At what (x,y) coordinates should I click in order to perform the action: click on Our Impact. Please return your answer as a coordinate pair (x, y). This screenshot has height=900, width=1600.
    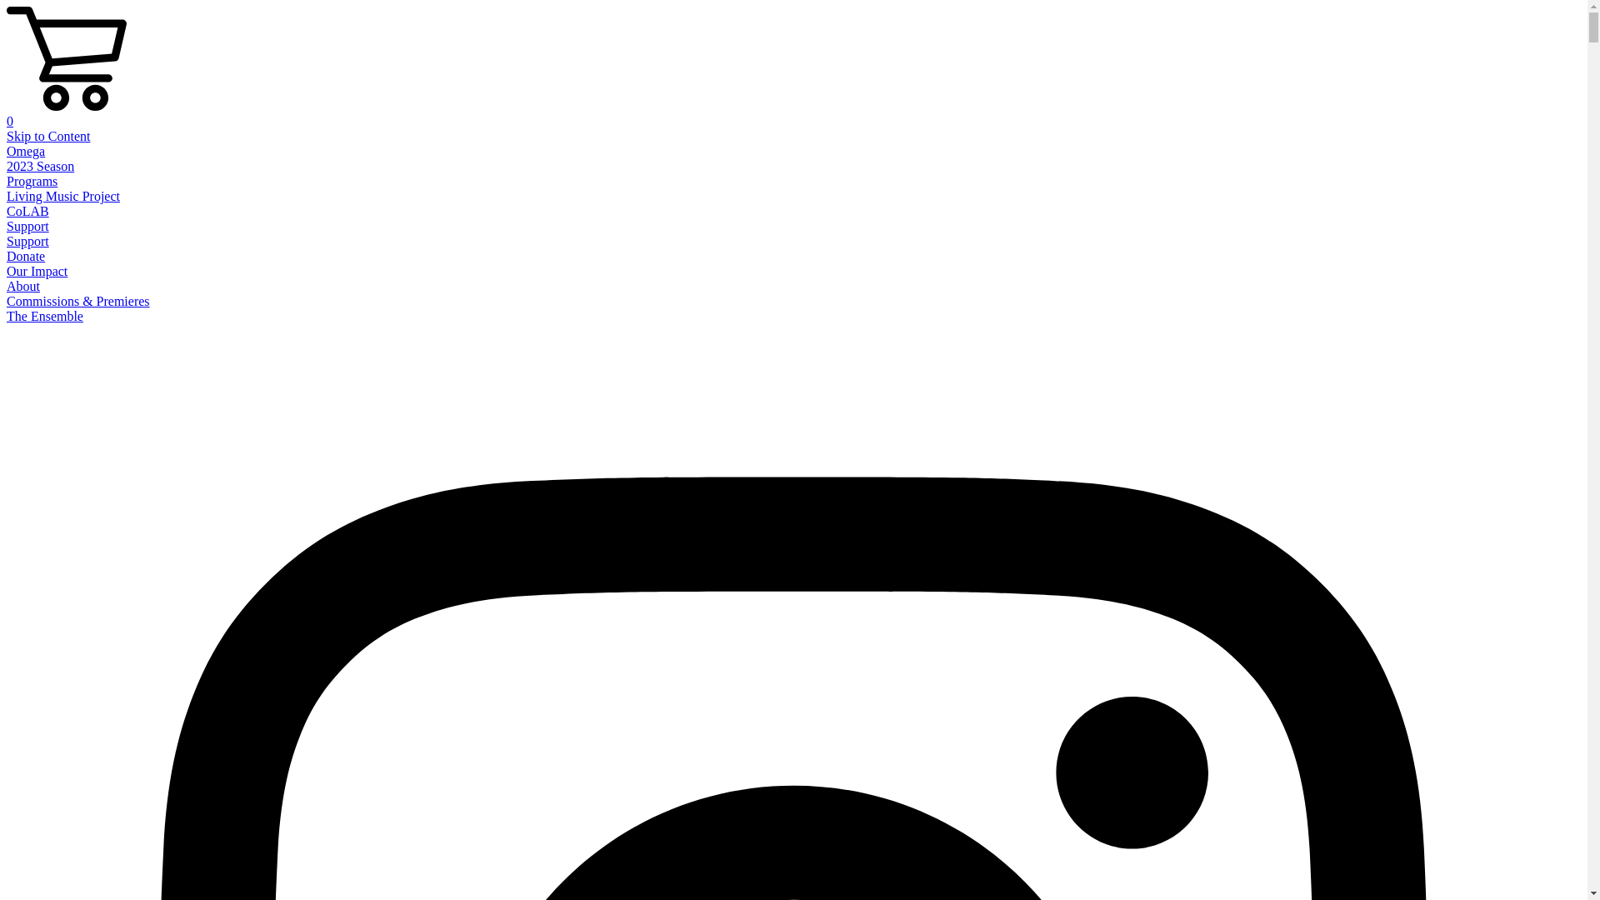
    Looking at the image, I should click on (37, 272).